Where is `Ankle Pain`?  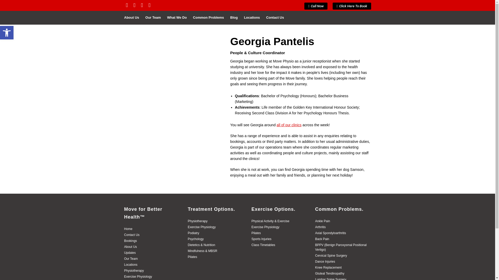 Ankle Pain is located at coordinates (322, 221).